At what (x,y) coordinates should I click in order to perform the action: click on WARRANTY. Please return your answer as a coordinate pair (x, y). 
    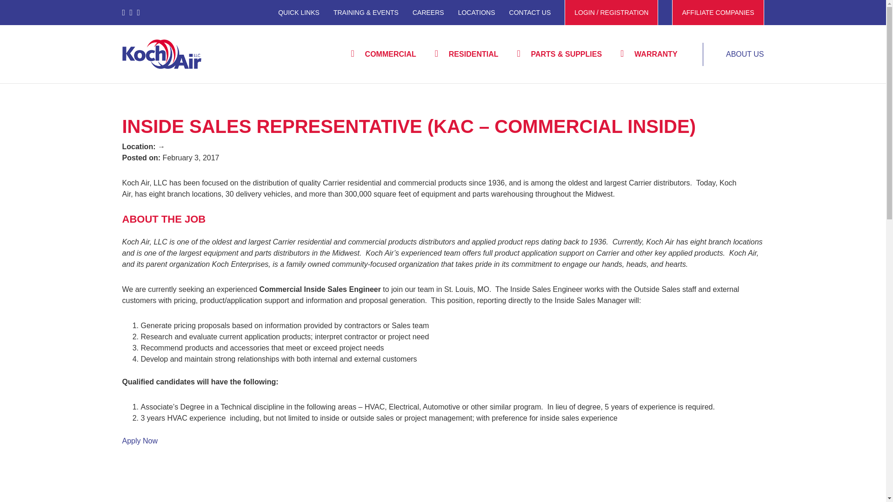
    Looking at the image, I should click on (648, 54).